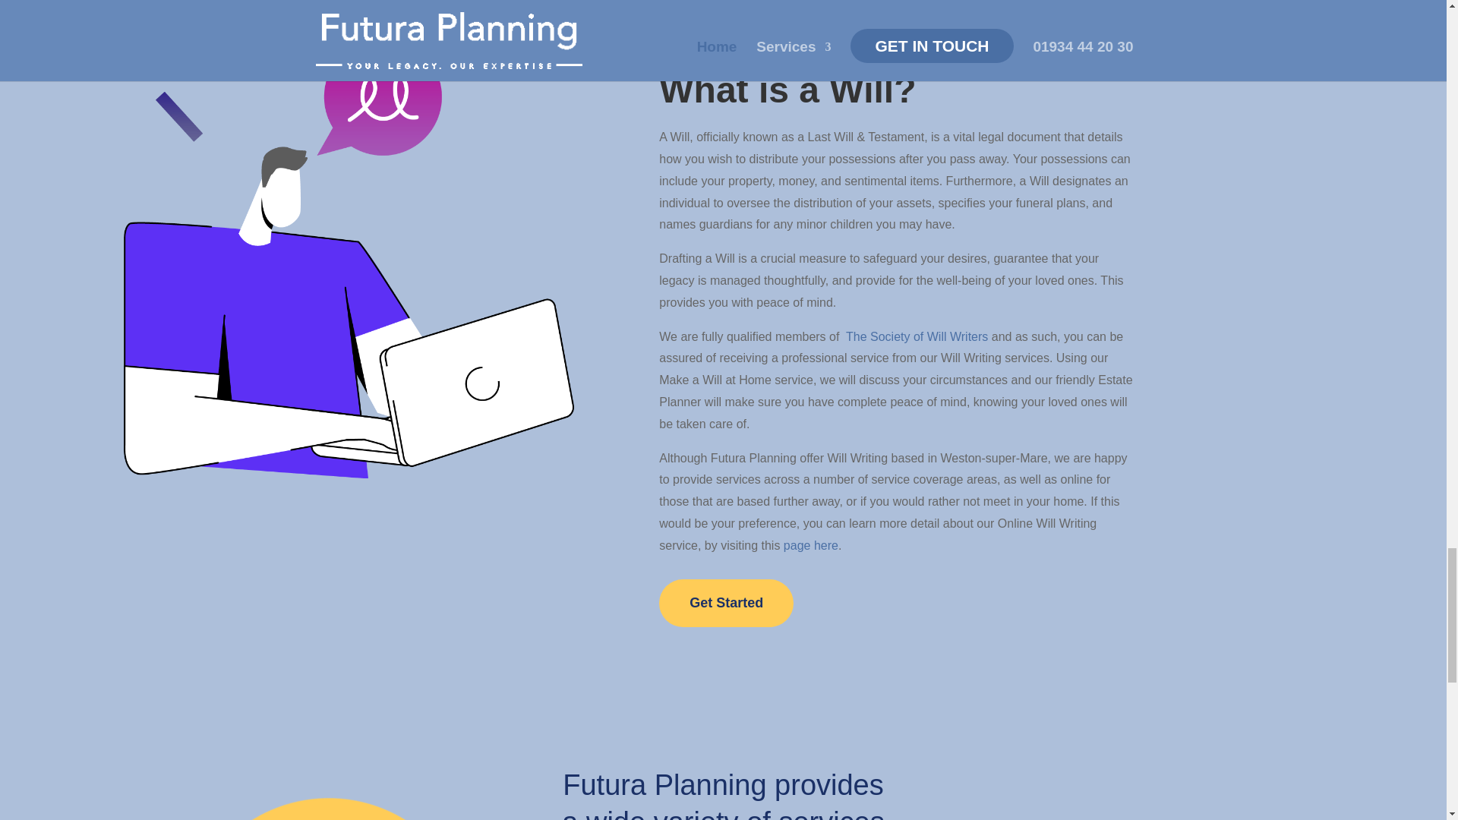  Describe the element at coordinates (917, 337) in the screenshot. I see `The Society of Will Writers` at that location.